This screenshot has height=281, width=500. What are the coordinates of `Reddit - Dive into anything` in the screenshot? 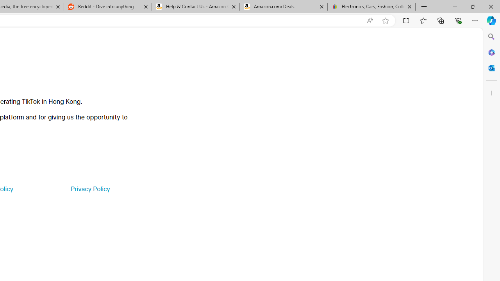 It's located at (107, 7).